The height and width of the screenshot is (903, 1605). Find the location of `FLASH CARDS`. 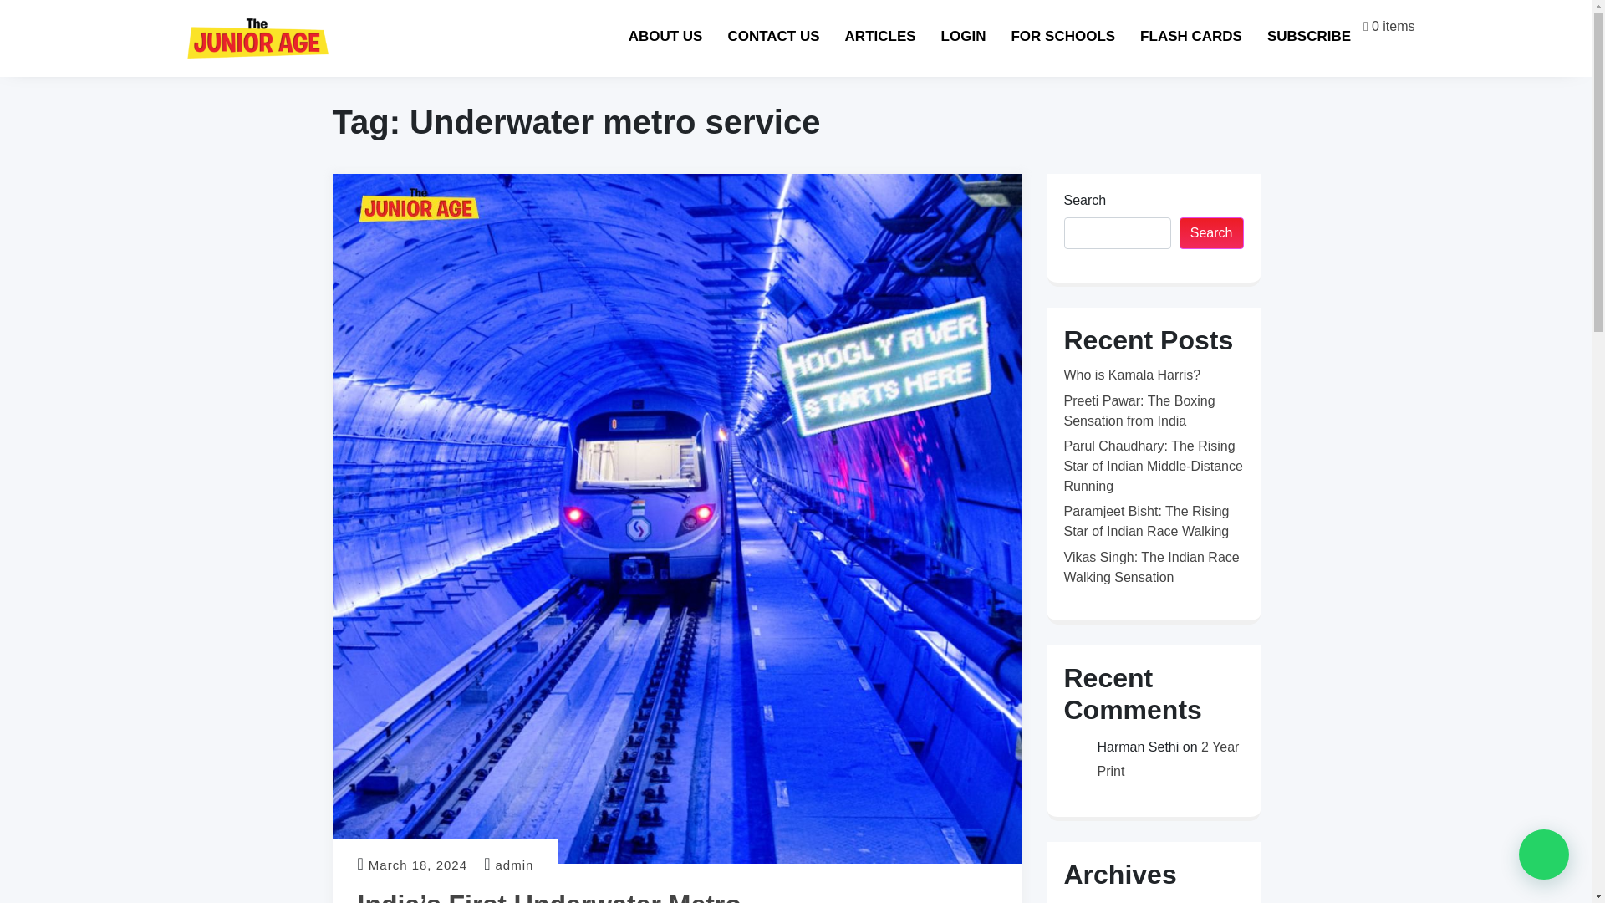

FLASH CARDS is located at coordinates (1204, 35).